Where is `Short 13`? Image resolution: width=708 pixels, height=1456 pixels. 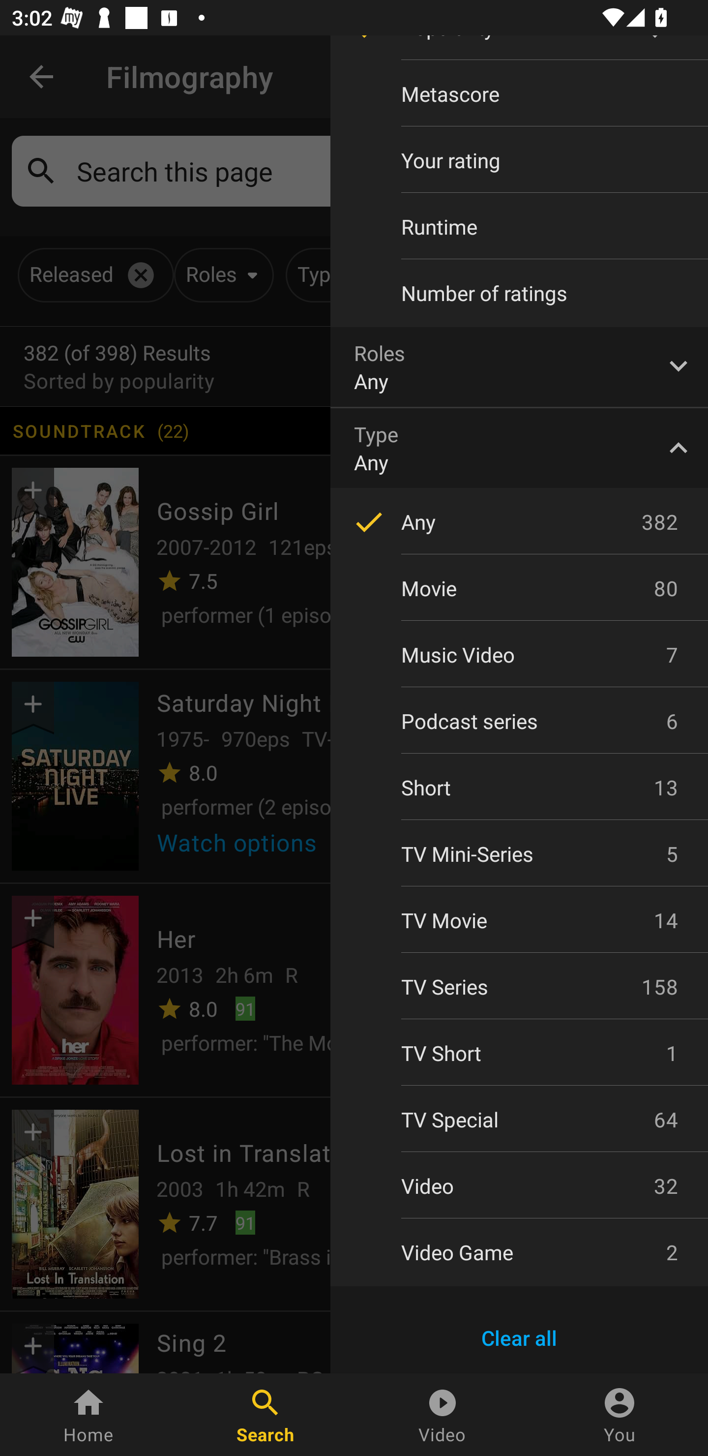
Short 13 is located at coordinates (519, 788).